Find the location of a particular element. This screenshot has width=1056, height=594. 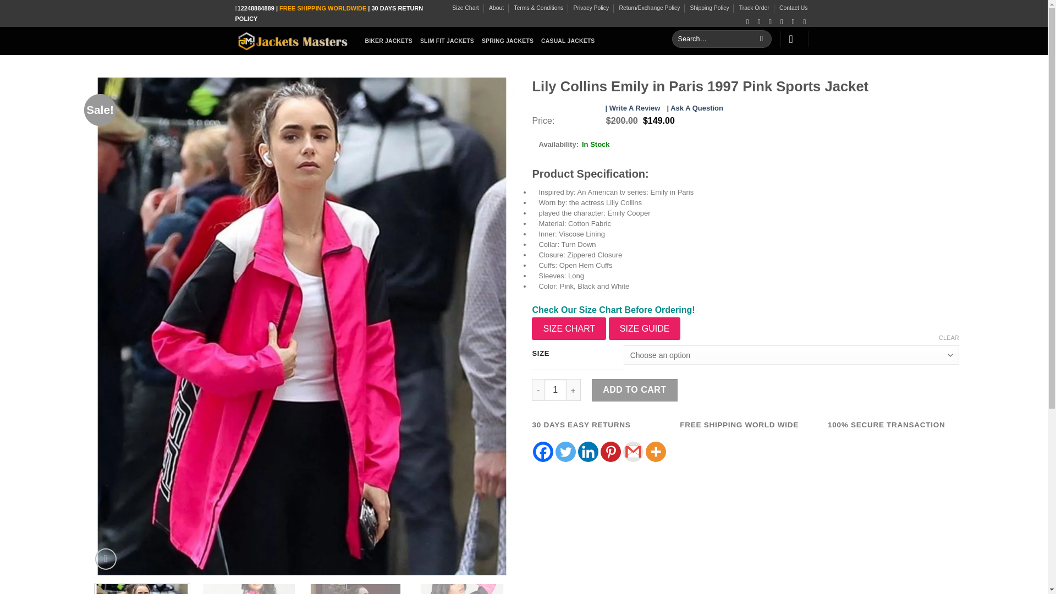

Search is located at coordinates (761, 39).